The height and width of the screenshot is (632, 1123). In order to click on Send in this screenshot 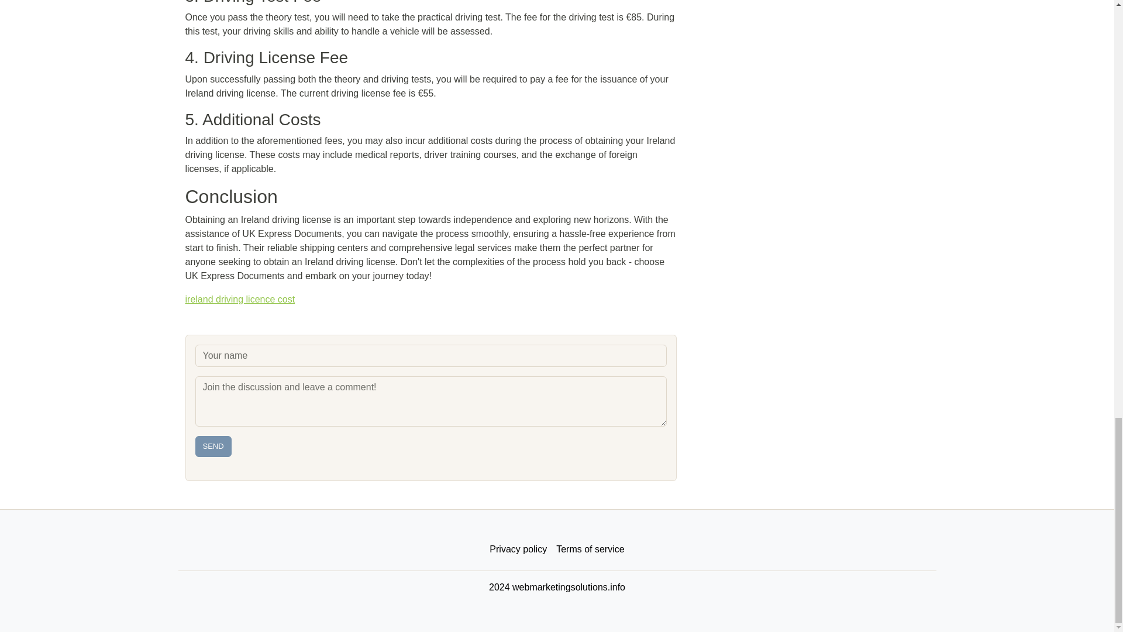, I will do `click(213, 446)`.